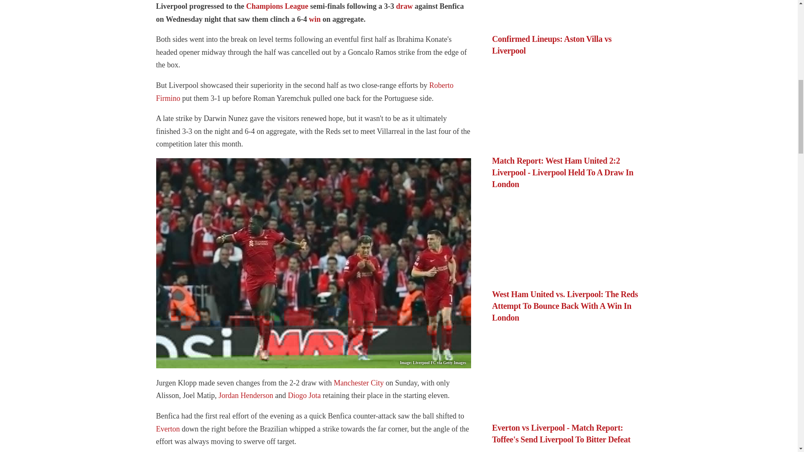 The height and width of the screenshot is (452, 804). Describe the element at coordinates (304, 395) in the screenshot. I see `Related Liverpool FC news and insights` at that location.